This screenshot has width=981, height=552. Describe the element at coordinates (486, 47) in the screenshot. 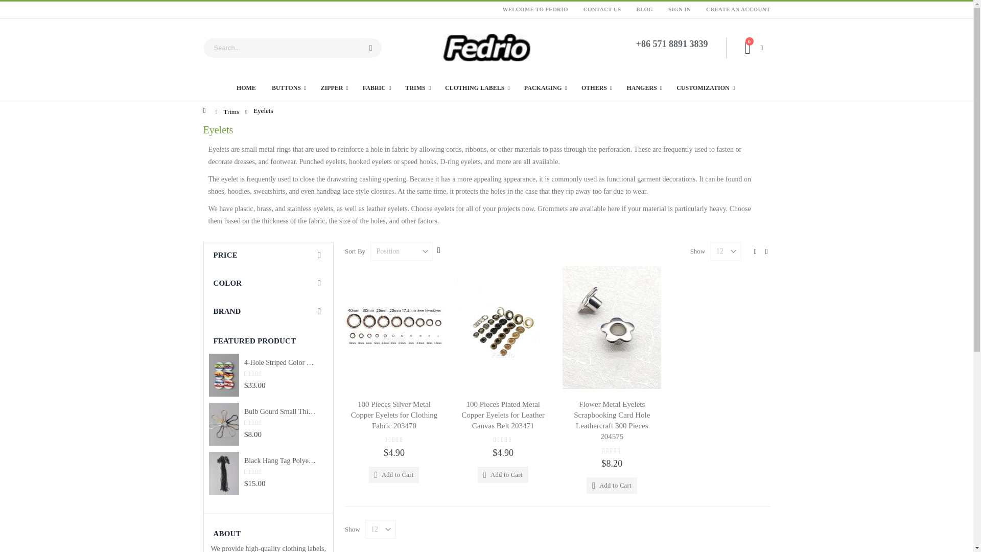

I see `Fedrio Logo` at that location.